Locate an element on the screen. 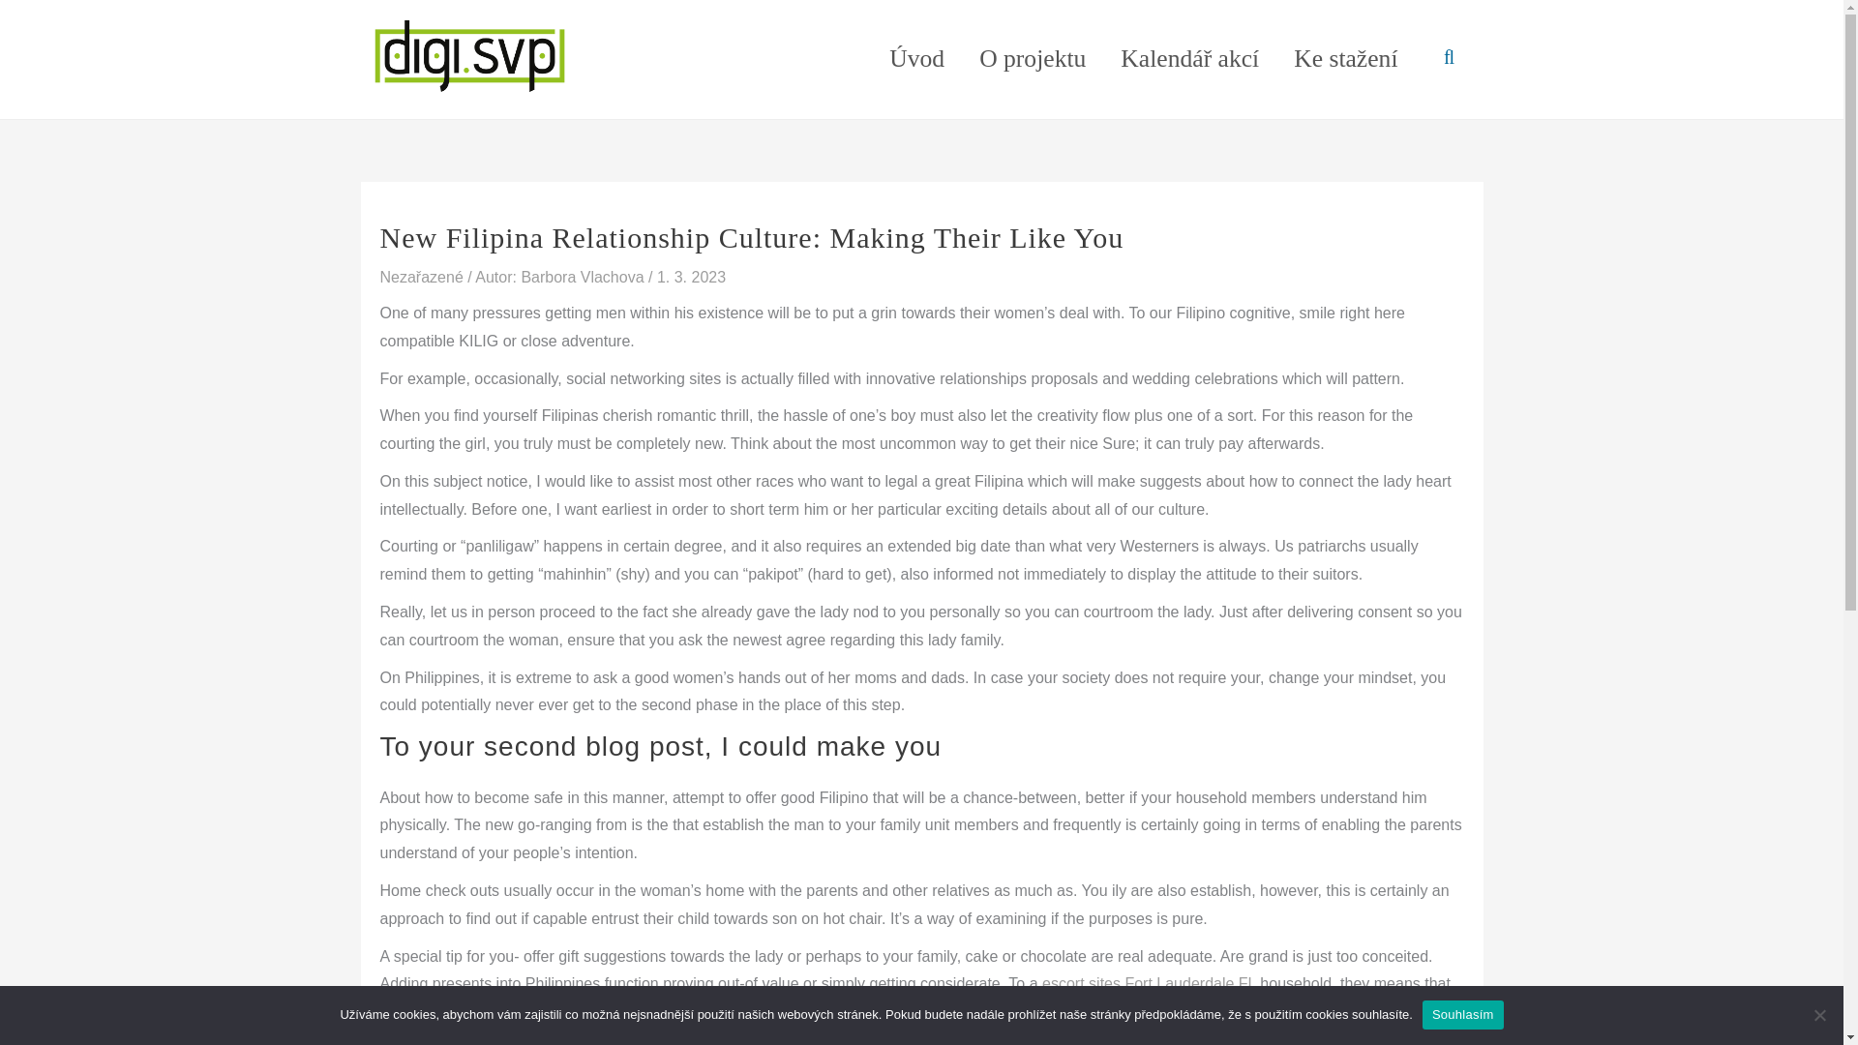  Ne is located at coordinates (1819, 1014).